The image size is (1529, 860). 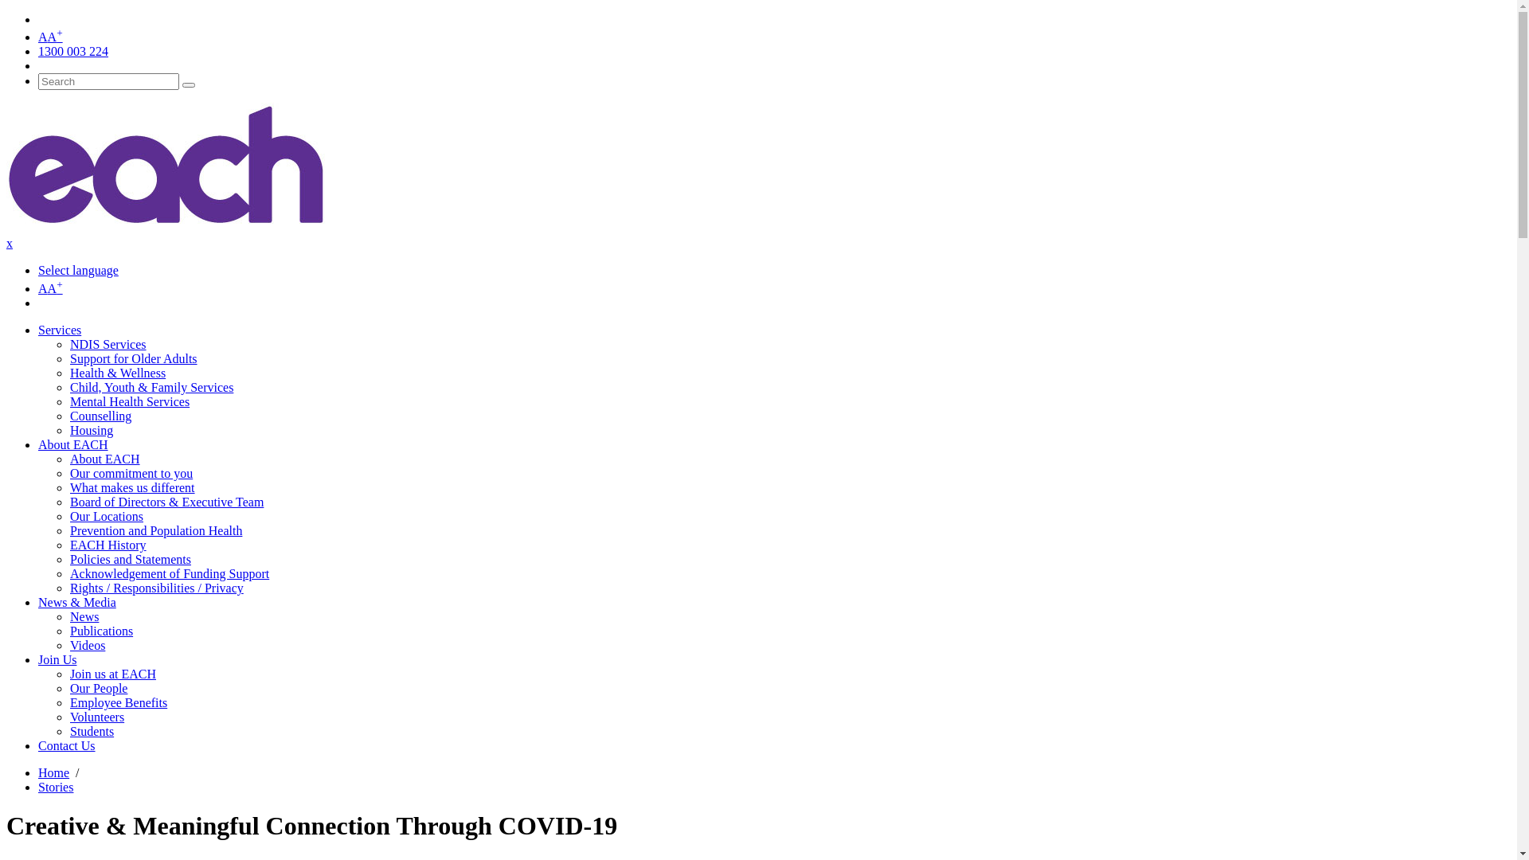 What do you see at coordinates (102, 631) in the screenshot?
I see `Publications` at bounding box center [102, 631].